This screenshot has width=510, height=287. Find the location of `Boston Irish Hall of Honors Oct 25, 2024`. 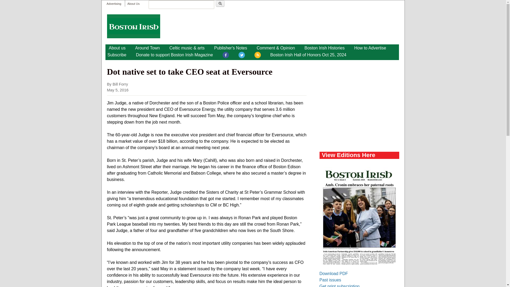

Boston Irish Hall of Honors Oct 25, 2024 is located at coordinates (308, 55).